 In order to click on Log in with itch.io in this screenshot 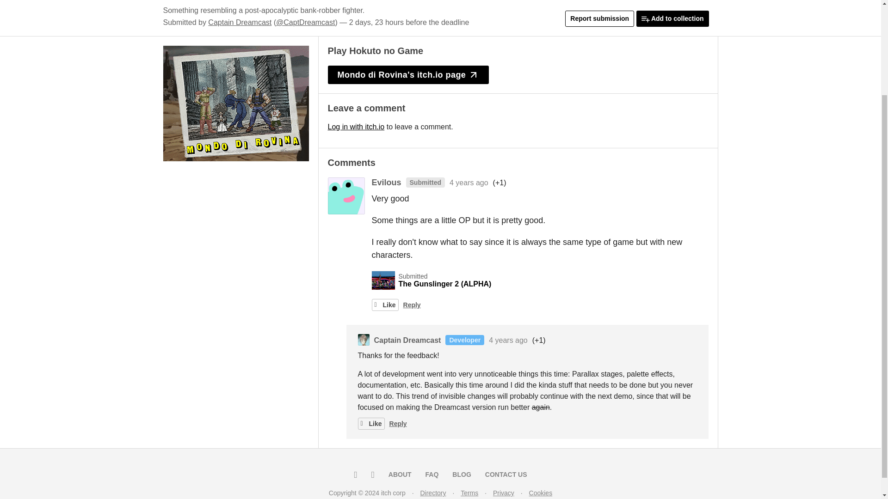, I will do `click(356, 127)`.